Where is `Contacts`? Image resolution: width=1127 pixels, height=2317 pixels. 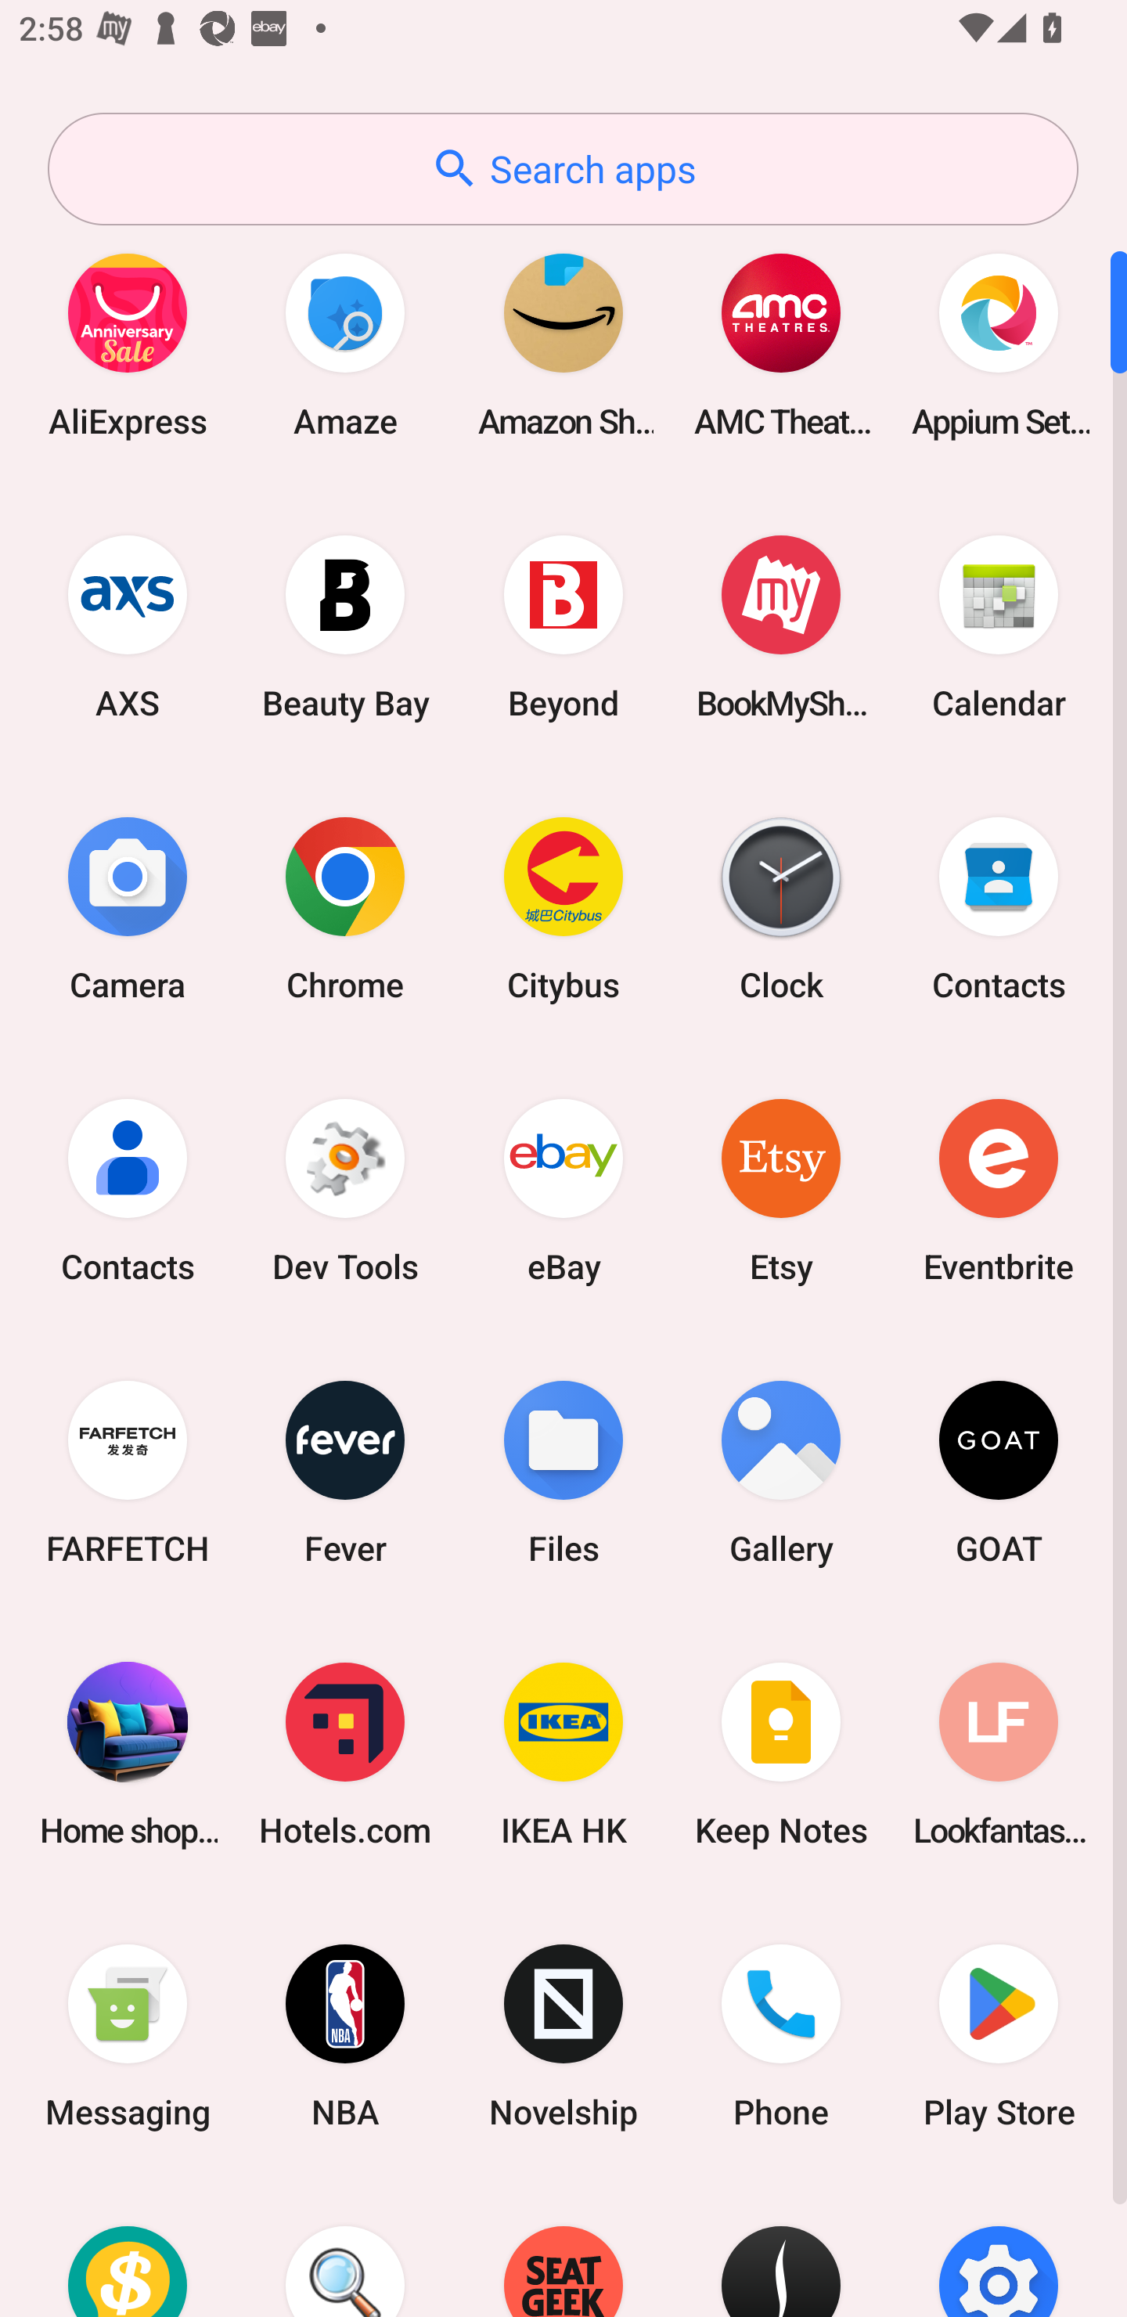
Contacts is located at coordinates (128, 1190).